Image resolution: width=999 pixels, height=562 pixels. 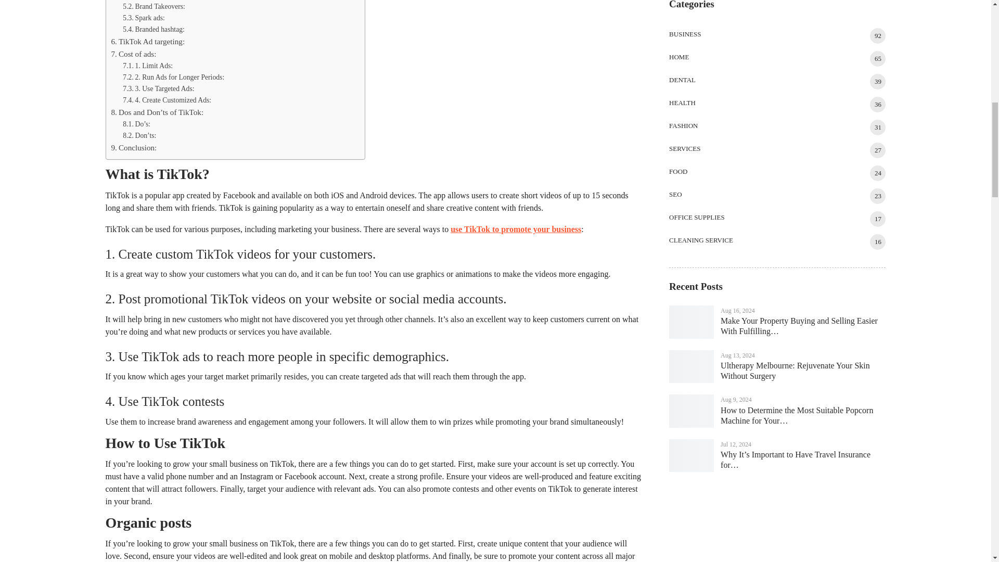 What do you see at coordinates (173, 77) in the screenshot?
I see `2. Run Ads for Longer Periods:` at bounding box center [173, 77].